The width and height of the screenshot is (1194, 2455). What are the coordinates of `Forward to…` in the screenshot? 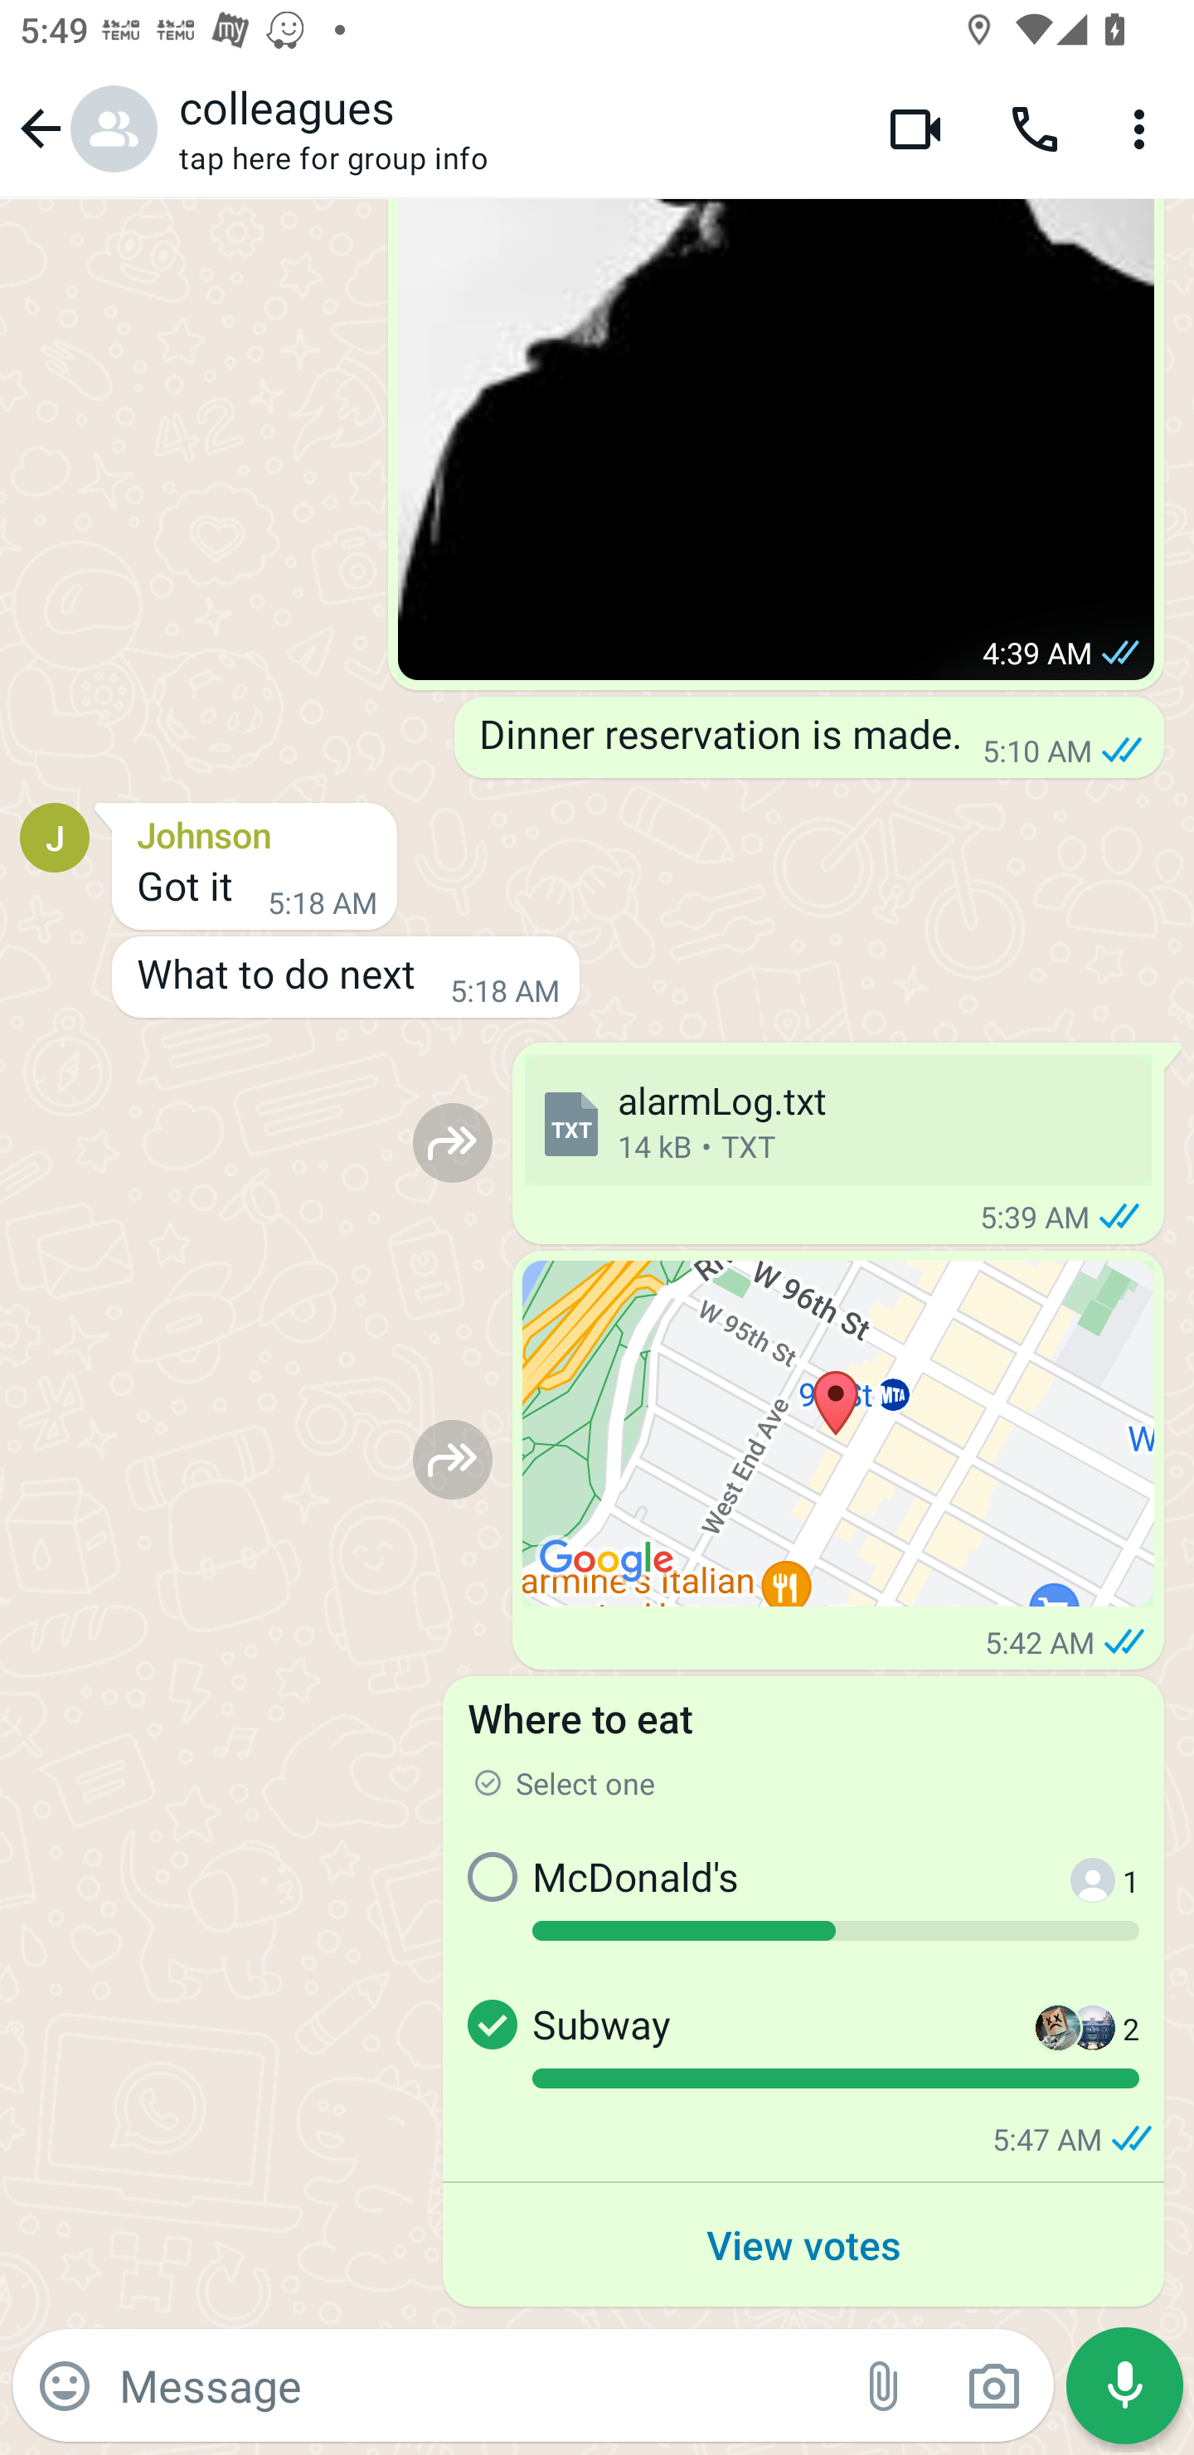 It's located at (453, 1143).